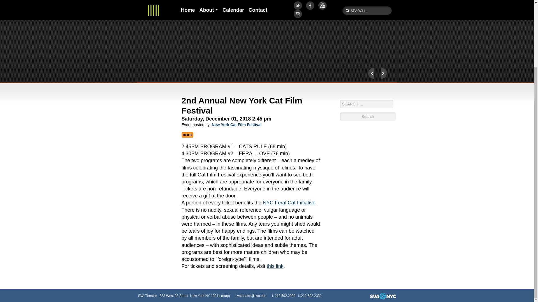 The image size is (538, 302). I want to click on Reserve Tickets, so click(187, 135).